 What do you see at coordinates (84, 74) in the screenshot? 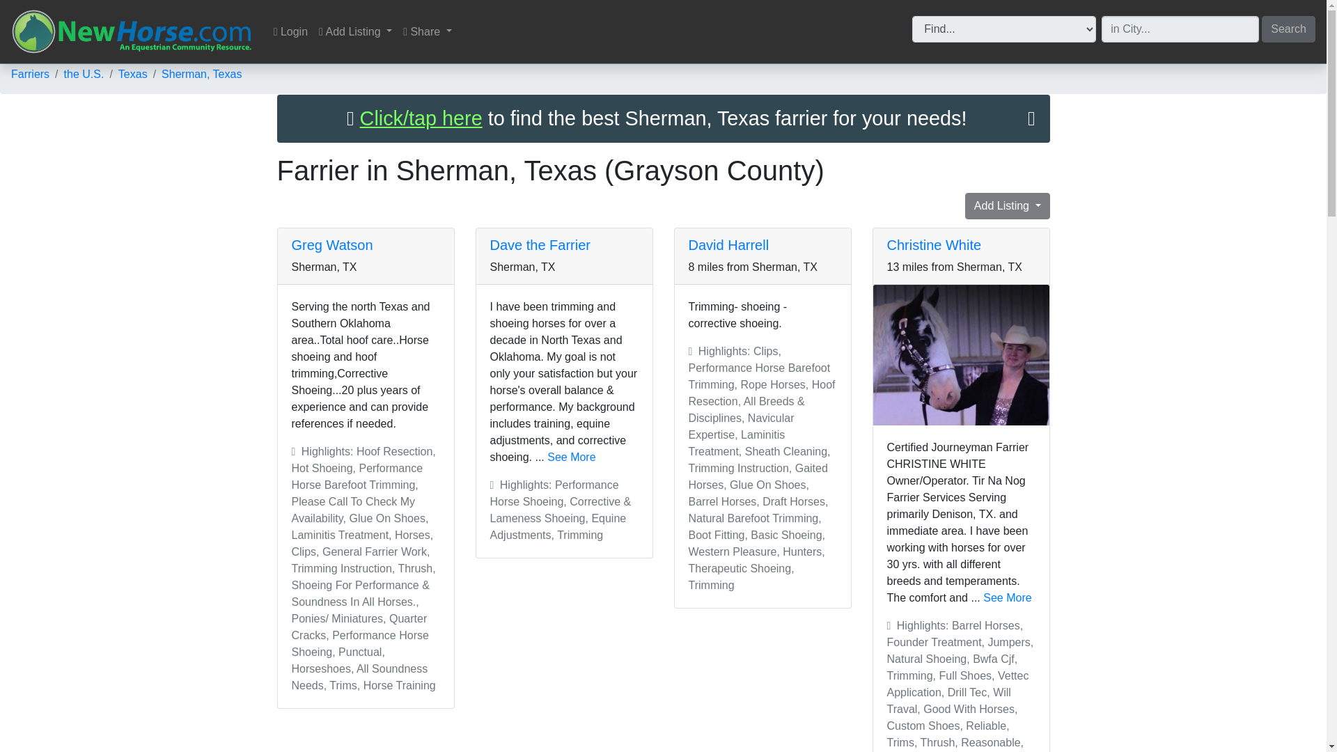
I see `the U.S.` at bounding box center [84, 74].